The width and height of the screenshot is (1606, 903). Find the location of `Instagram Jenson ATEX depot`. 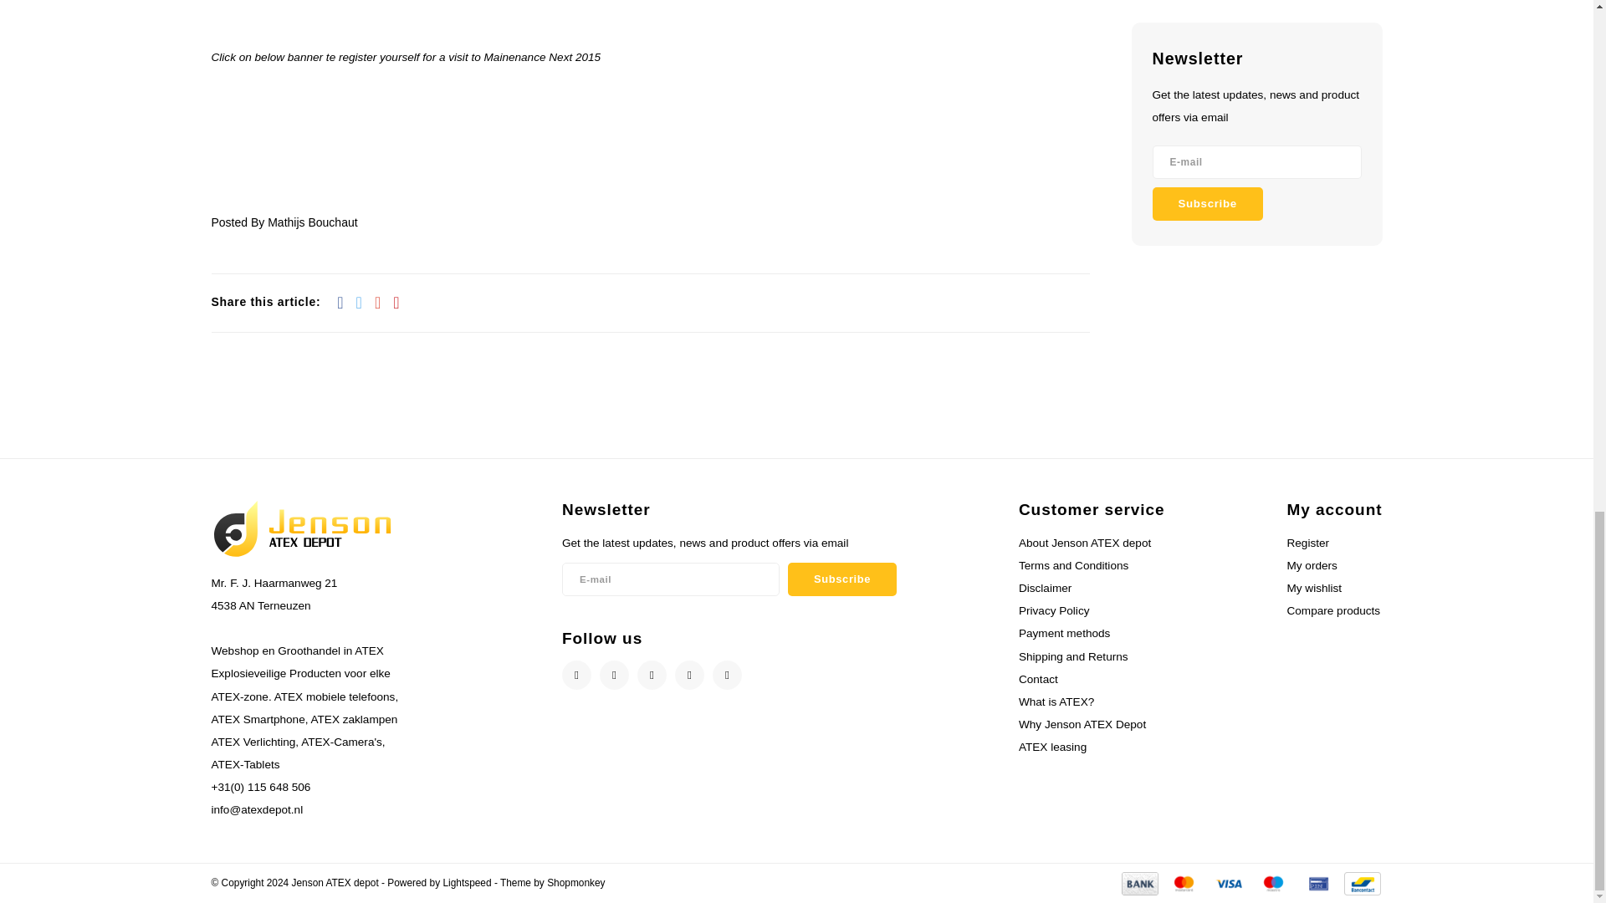

Instagram Jenson ATEX depot is located at coordinates (652, 675).